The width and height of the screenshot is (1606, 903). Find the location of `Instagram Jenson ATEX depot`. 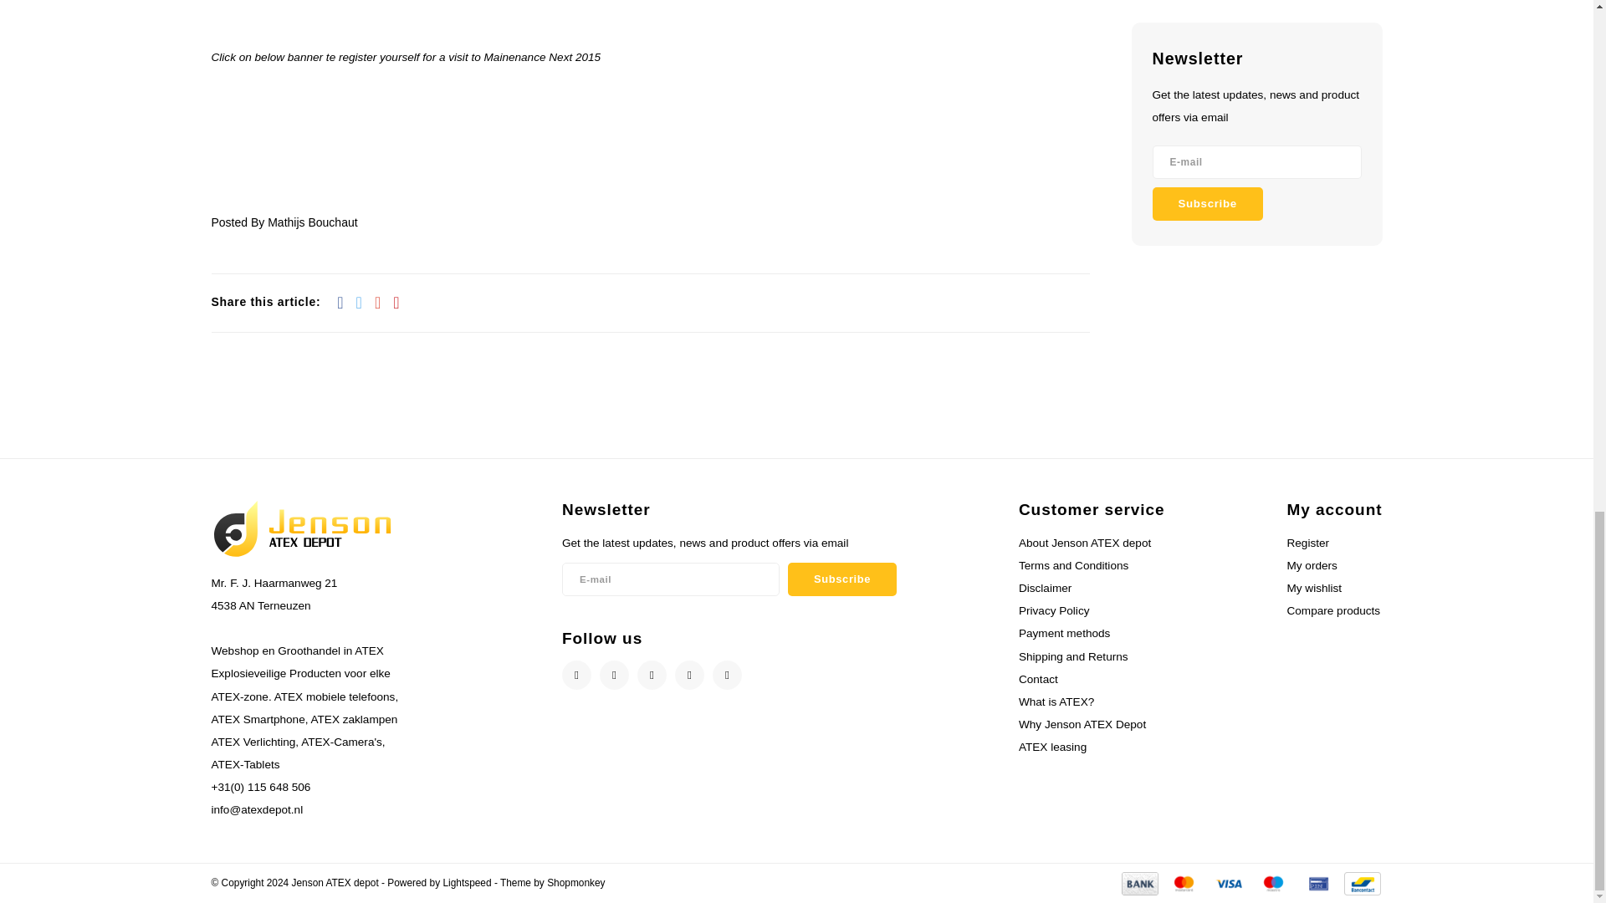

Instagram Jenson ATEX depot is located at coordinates (652, 675).